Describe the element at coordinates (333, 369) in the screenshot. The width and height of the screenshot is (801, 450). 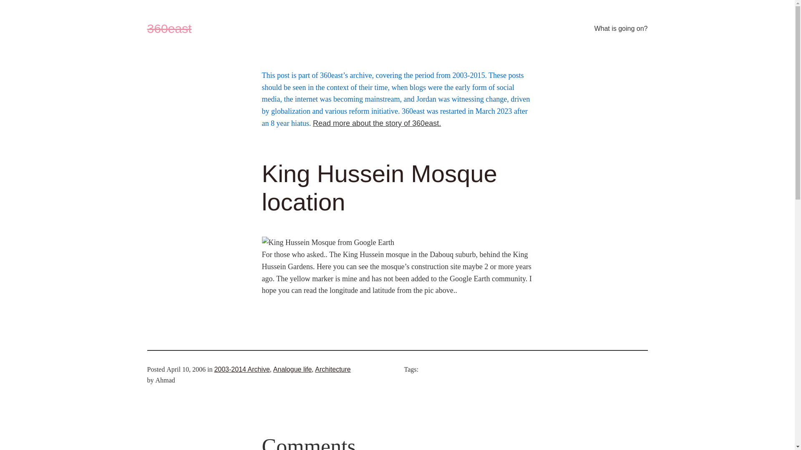
I see `Architecture` at that location.